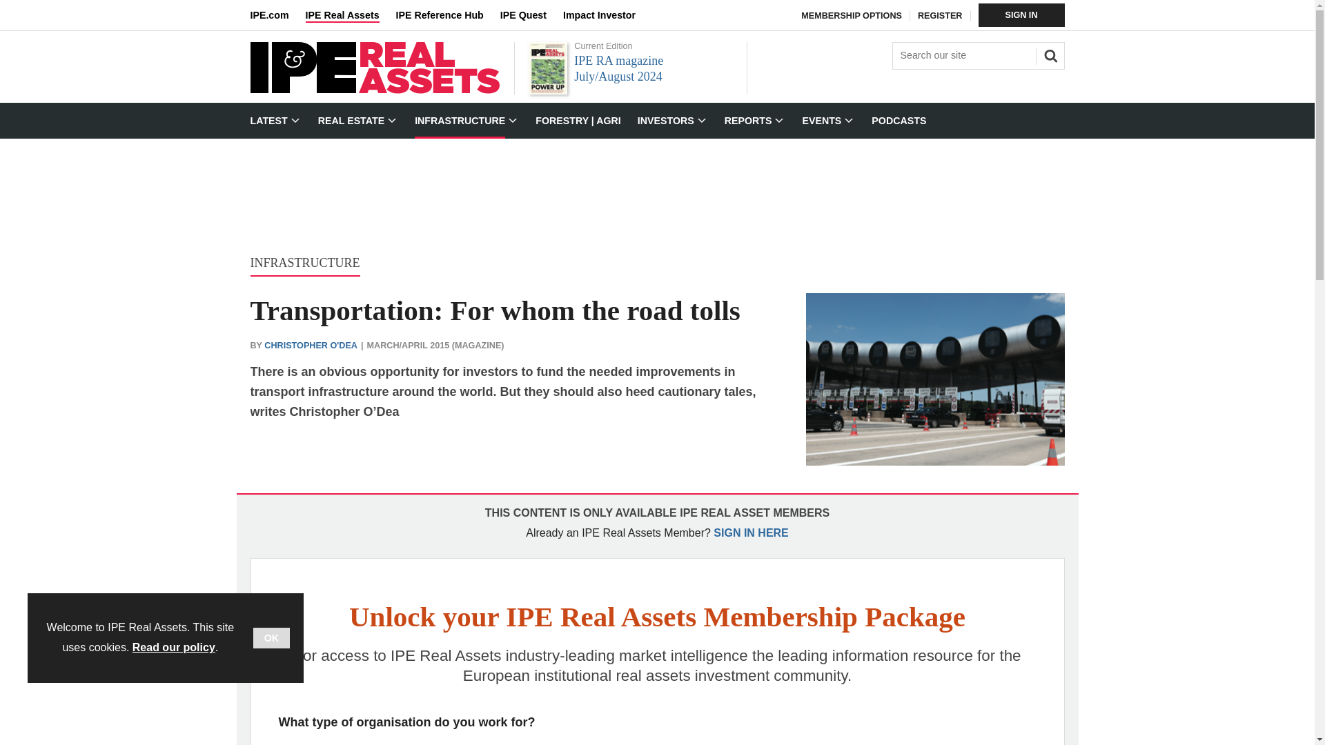  Describe the element at coordinates (531, 15) in the screenshot. I see `IPE Quest` at that location.